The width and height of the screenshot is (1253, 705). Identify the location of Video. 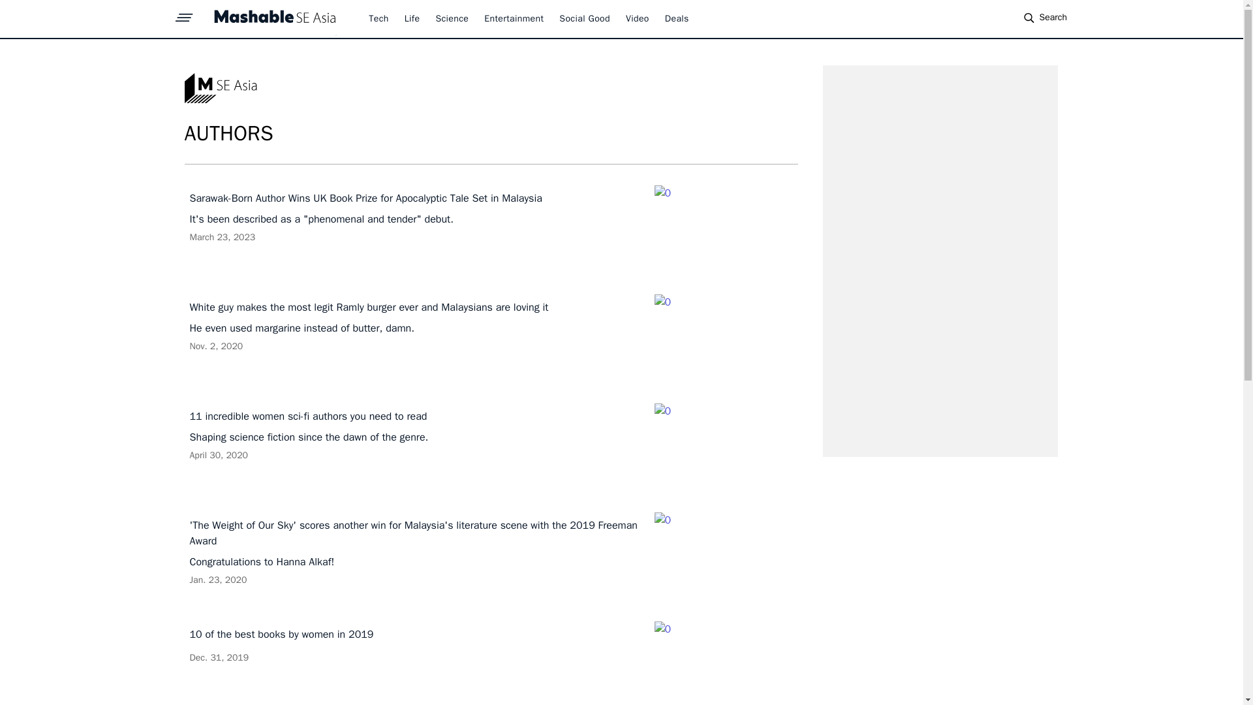
(379, 18).